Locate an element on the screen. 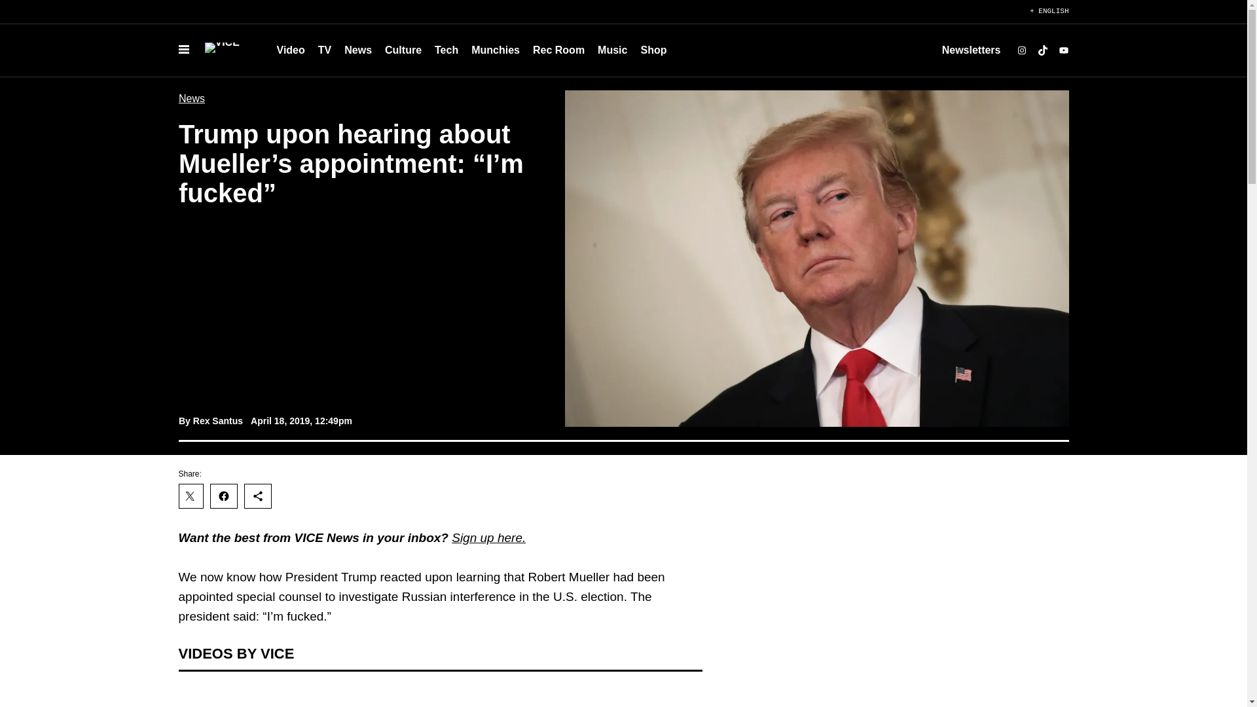 Image resolution: width=1257 pixels, height=707 pixels. Video is located at coordinates (290, 50).